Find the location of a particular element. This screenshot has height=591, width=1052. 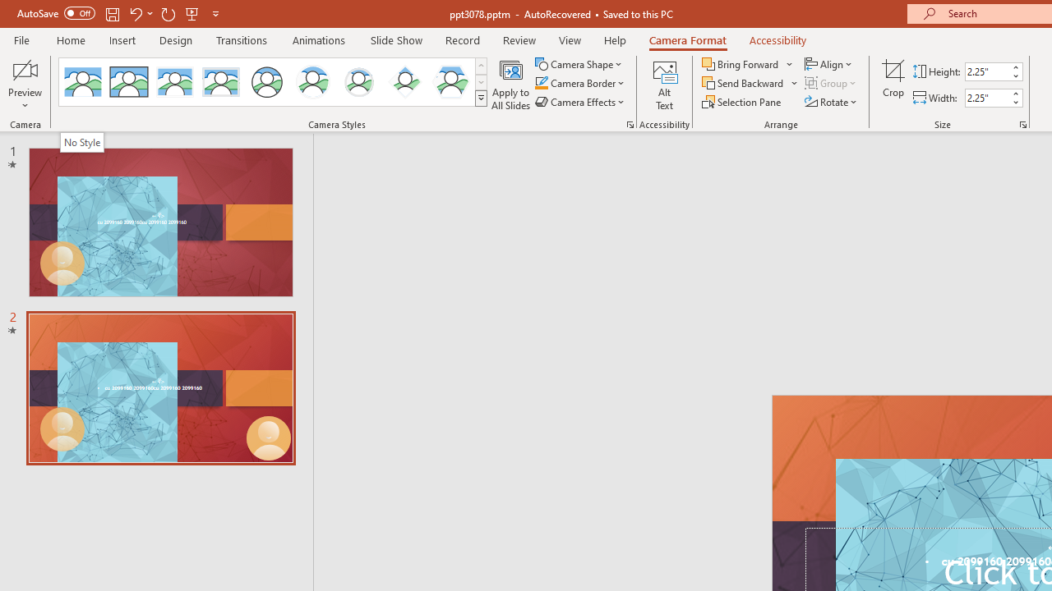

Undo is located at coordinates (140, 13).